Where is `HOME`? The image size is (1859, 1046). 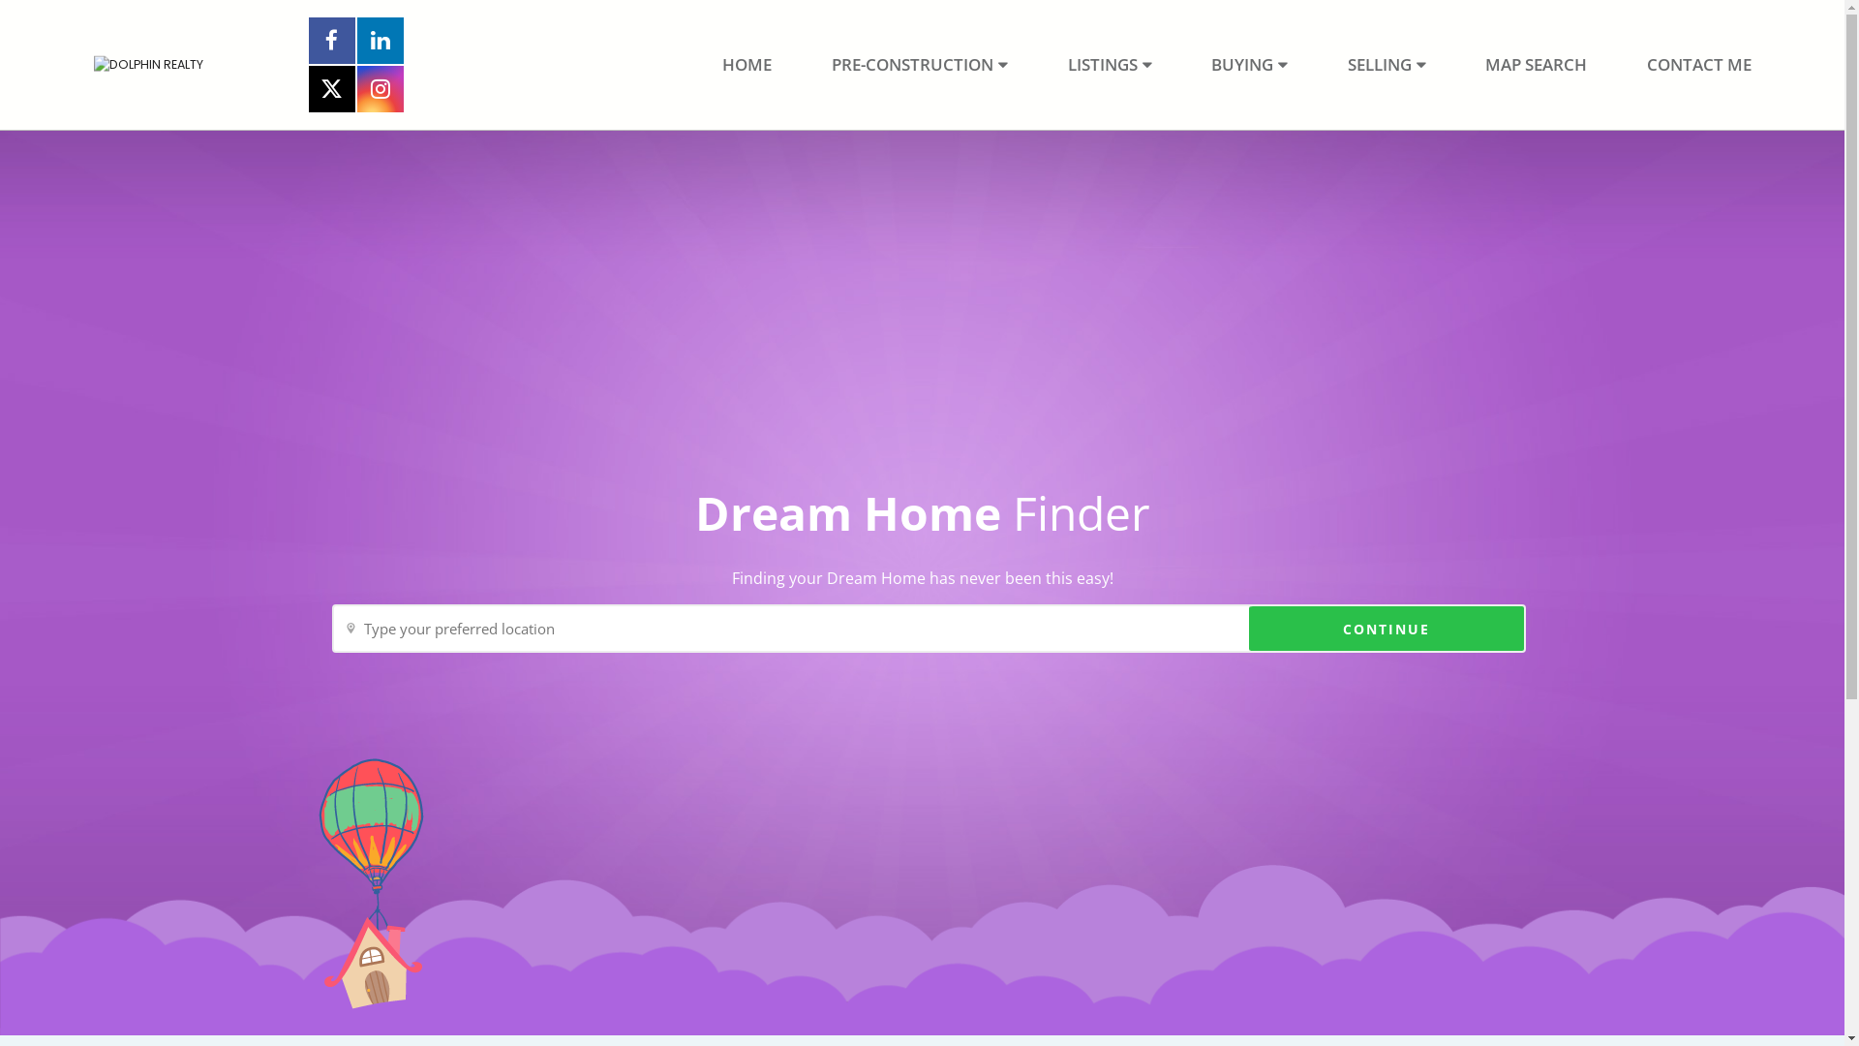
HOME is located at coordinates (747, 64).